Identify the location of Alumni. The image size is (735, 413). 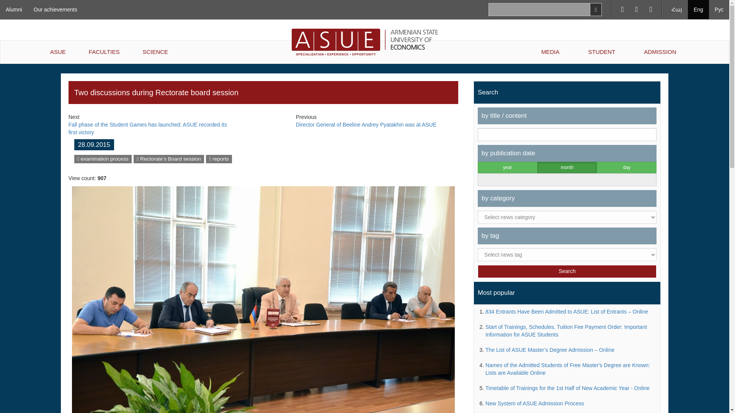
(14, 9).